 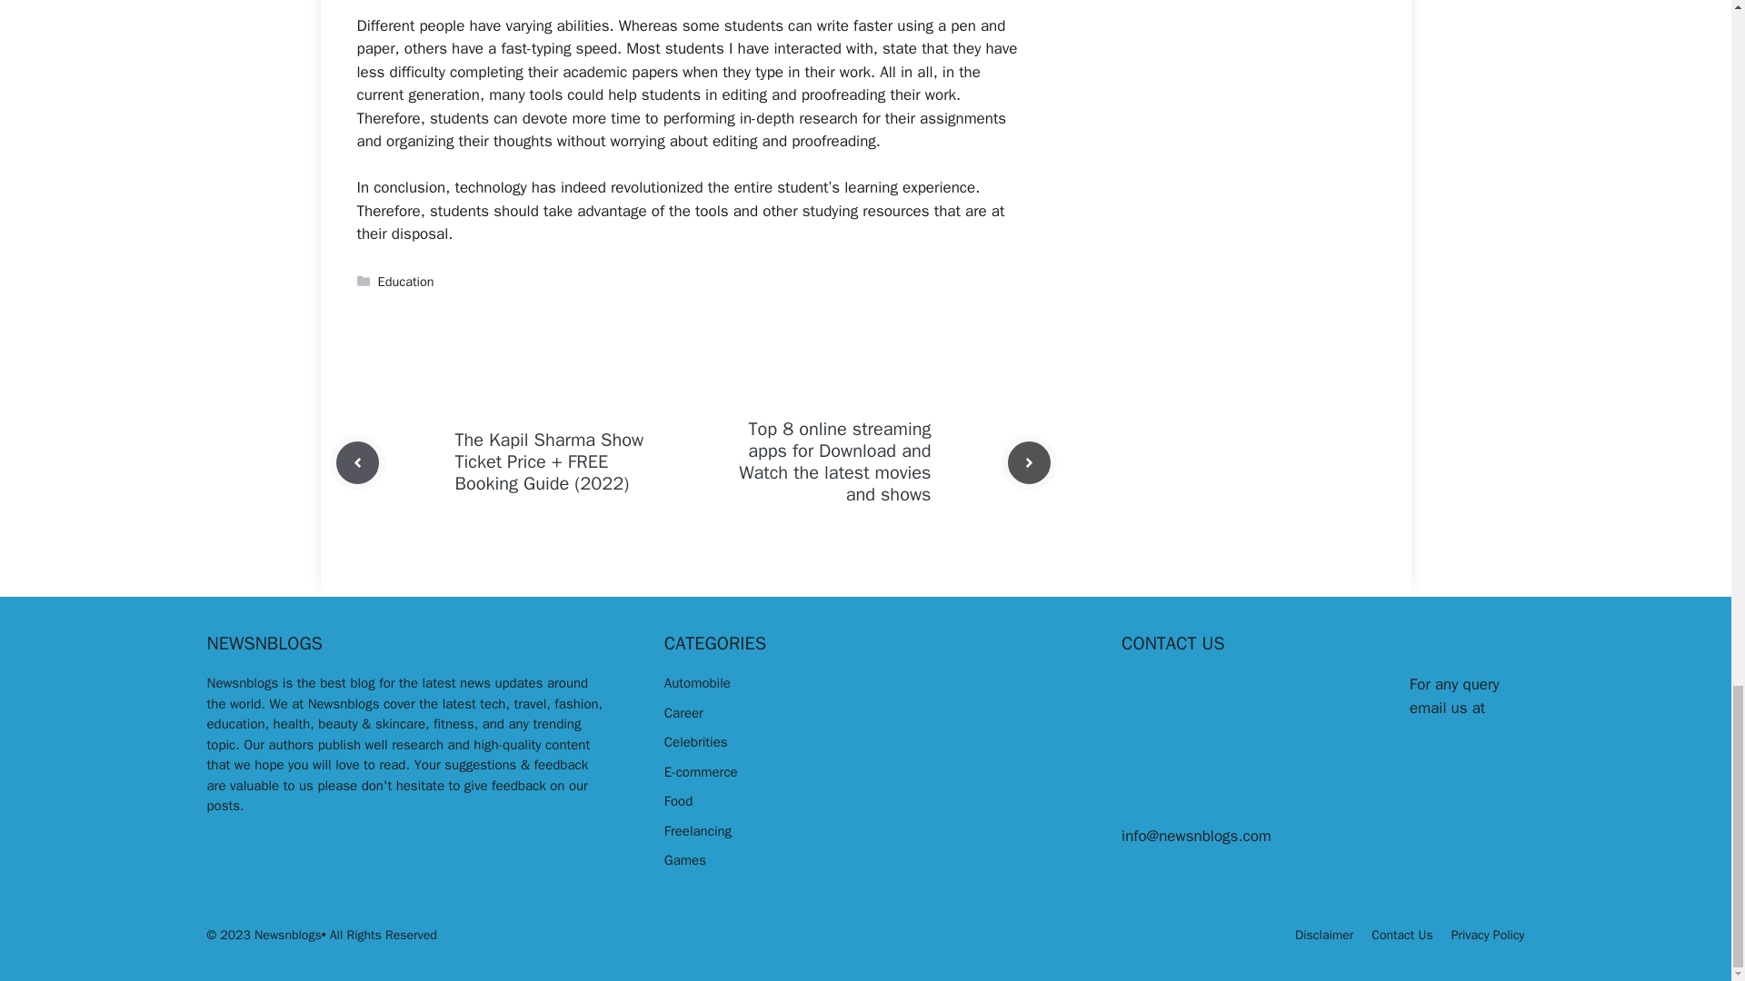 I want to click on Automobile, so click(x=698, y=683).